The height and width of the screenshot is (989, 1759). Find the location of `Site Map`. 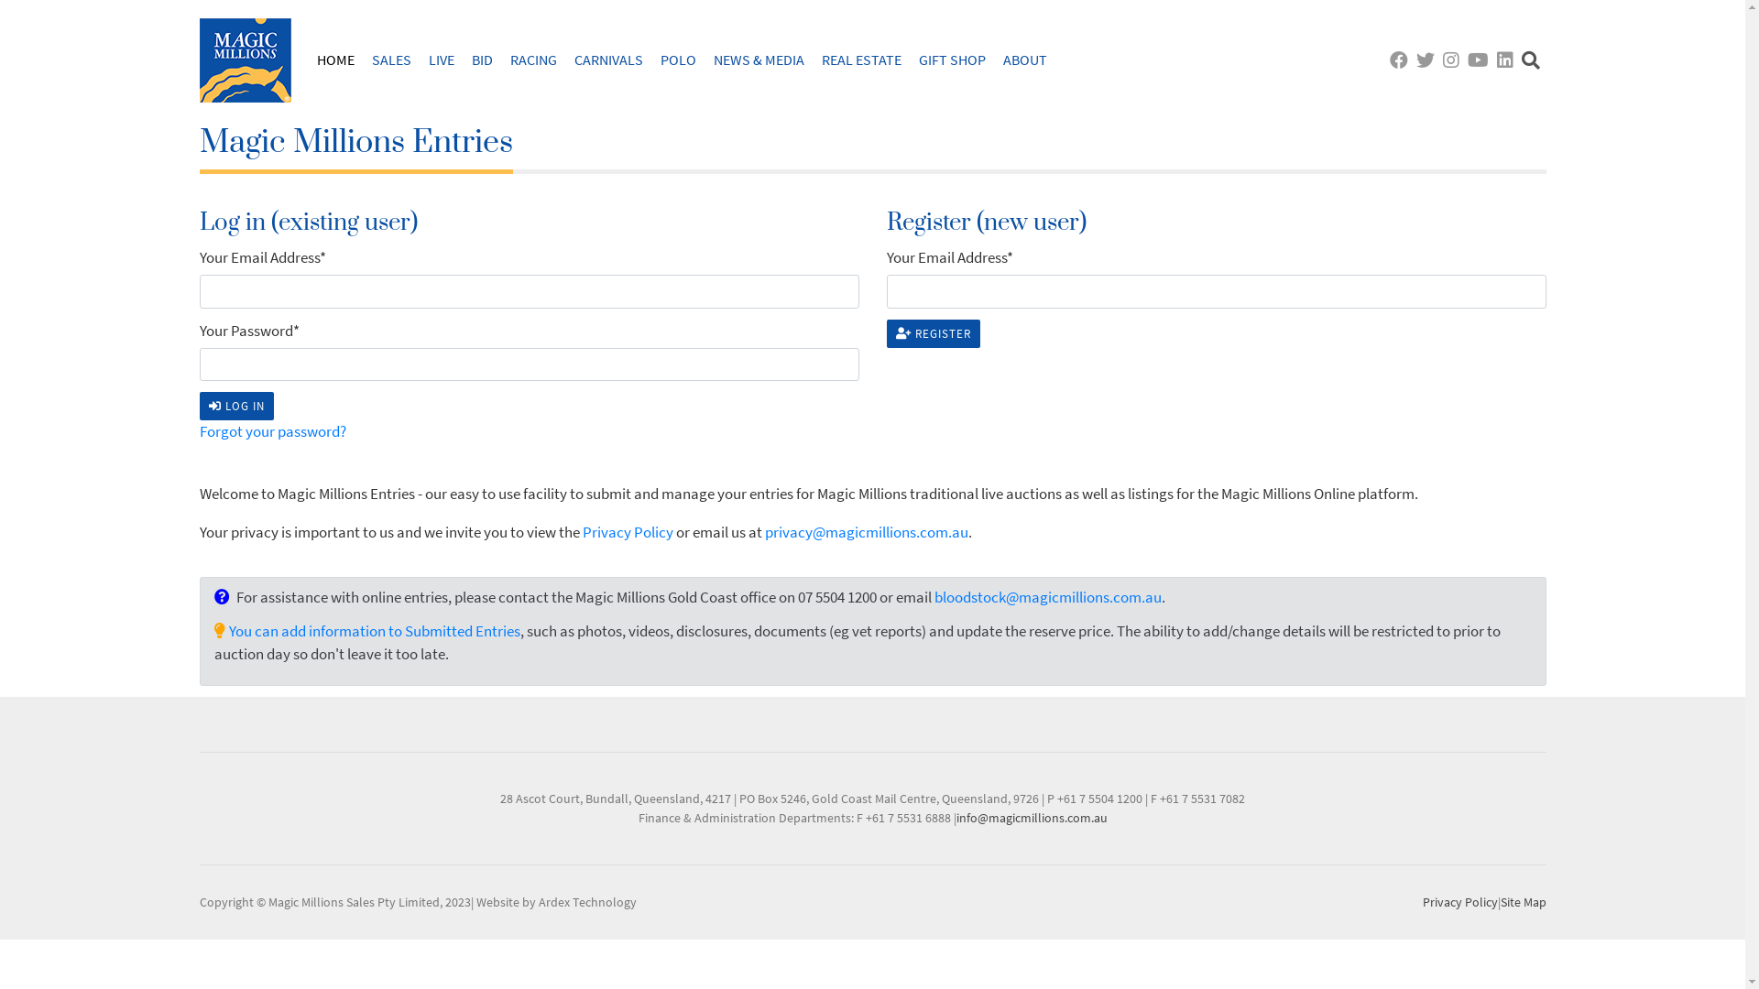

Site Map is located at coordinates (1524, 902).